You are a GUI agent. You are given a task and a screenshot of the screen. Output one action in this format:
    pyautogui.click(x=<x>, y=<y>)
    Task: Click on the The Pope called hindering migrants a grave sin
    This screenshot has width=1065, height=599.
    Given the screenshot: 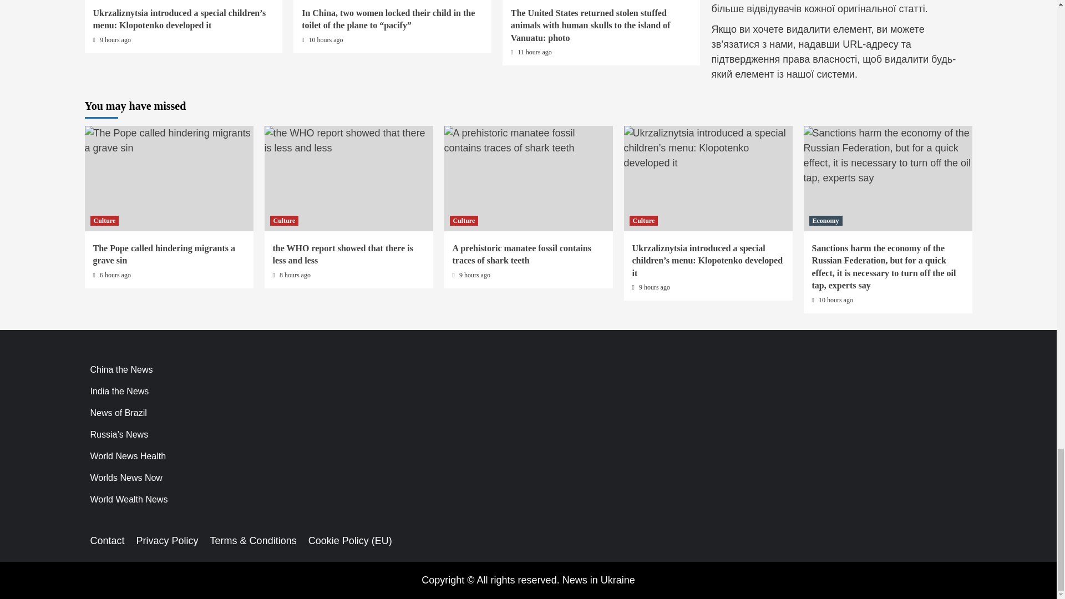 What is the action you would take?
    pyautogui.click(x=169, y=140)
    